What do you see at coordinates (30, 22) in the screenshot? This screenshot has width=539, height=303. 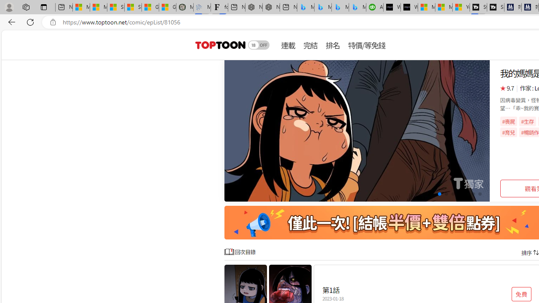 I see `Refresh` at bounding box center [30, 22].